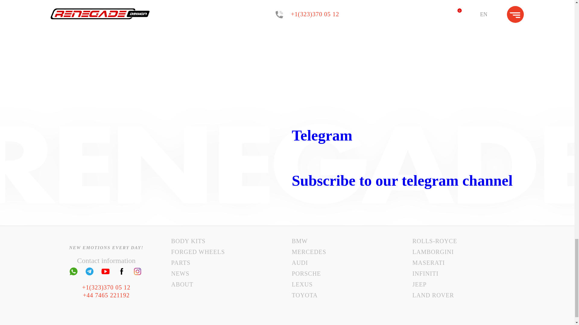 This screenshot has width=579, height=325. I want to click on instagram of renegade, so click(138, 271).